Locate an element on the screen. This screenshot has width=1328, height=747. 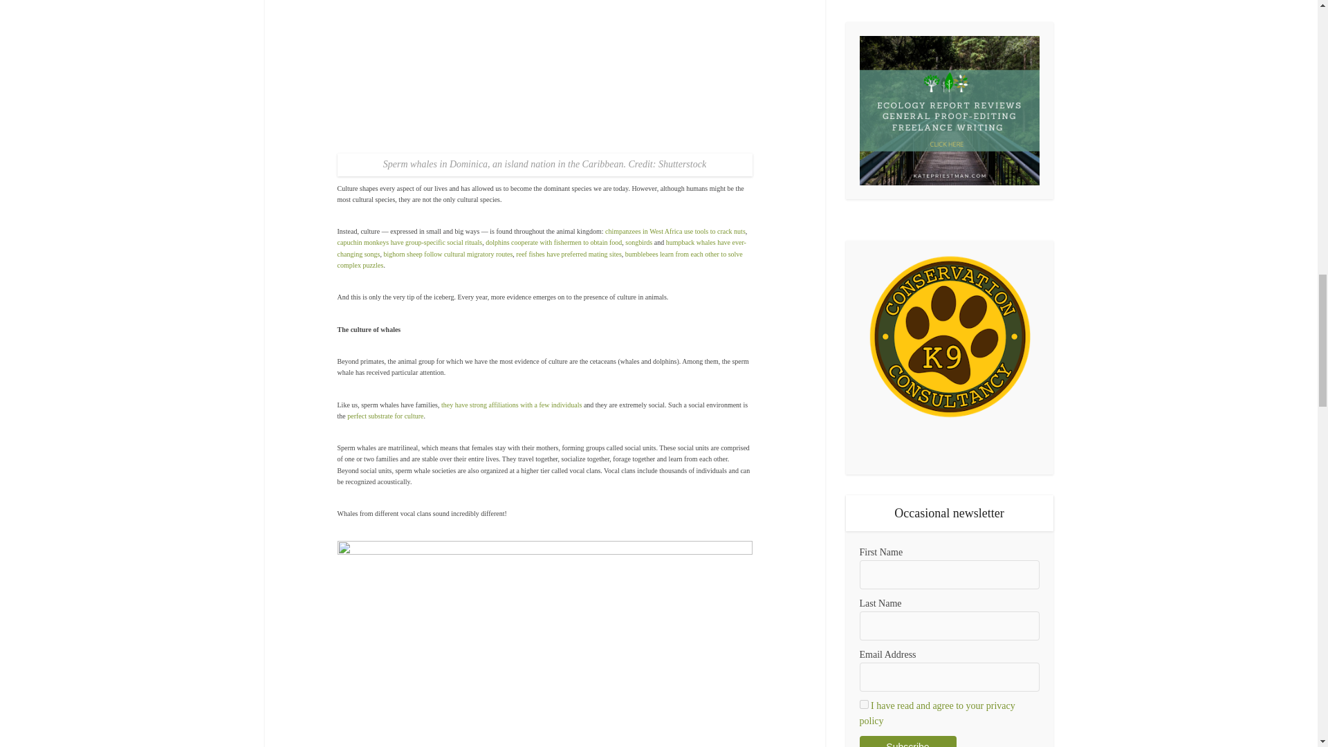
songbirds is located at coordinates (638, 242).